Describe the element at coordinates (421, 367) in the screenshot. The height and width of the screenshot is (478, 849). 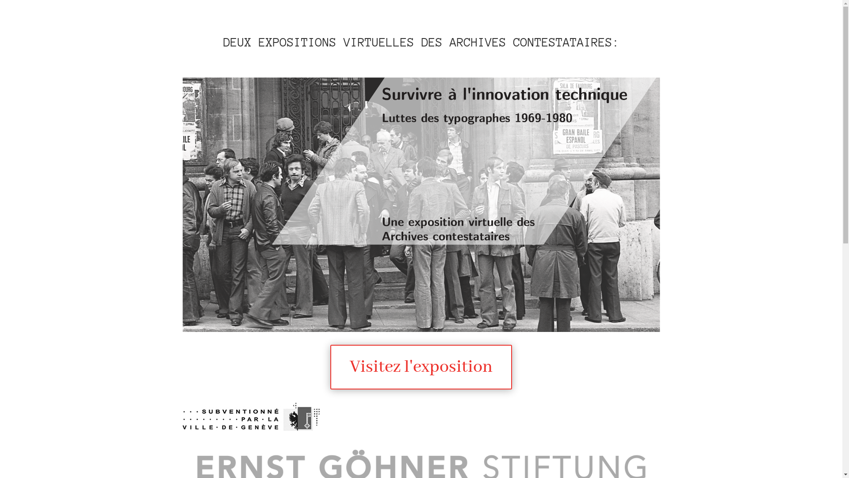
I see `Visitez l'exposition` at that location.